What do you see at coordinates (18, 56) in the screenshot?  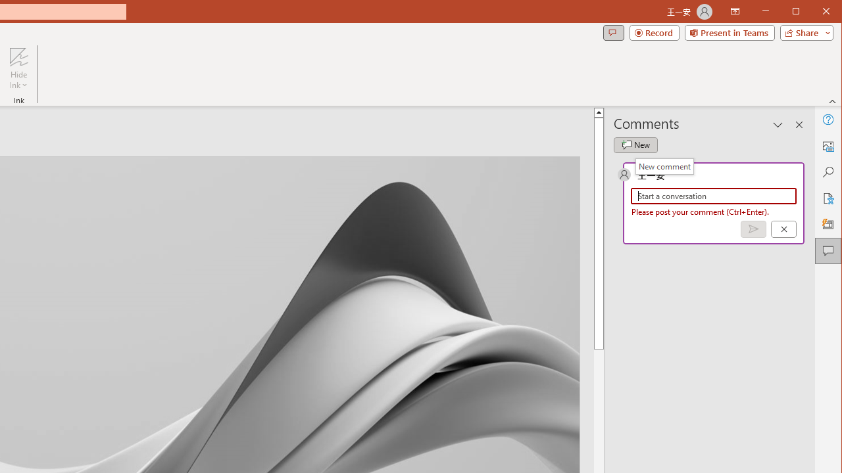 I see `Hide Ink` at bounding box center [18, 56].